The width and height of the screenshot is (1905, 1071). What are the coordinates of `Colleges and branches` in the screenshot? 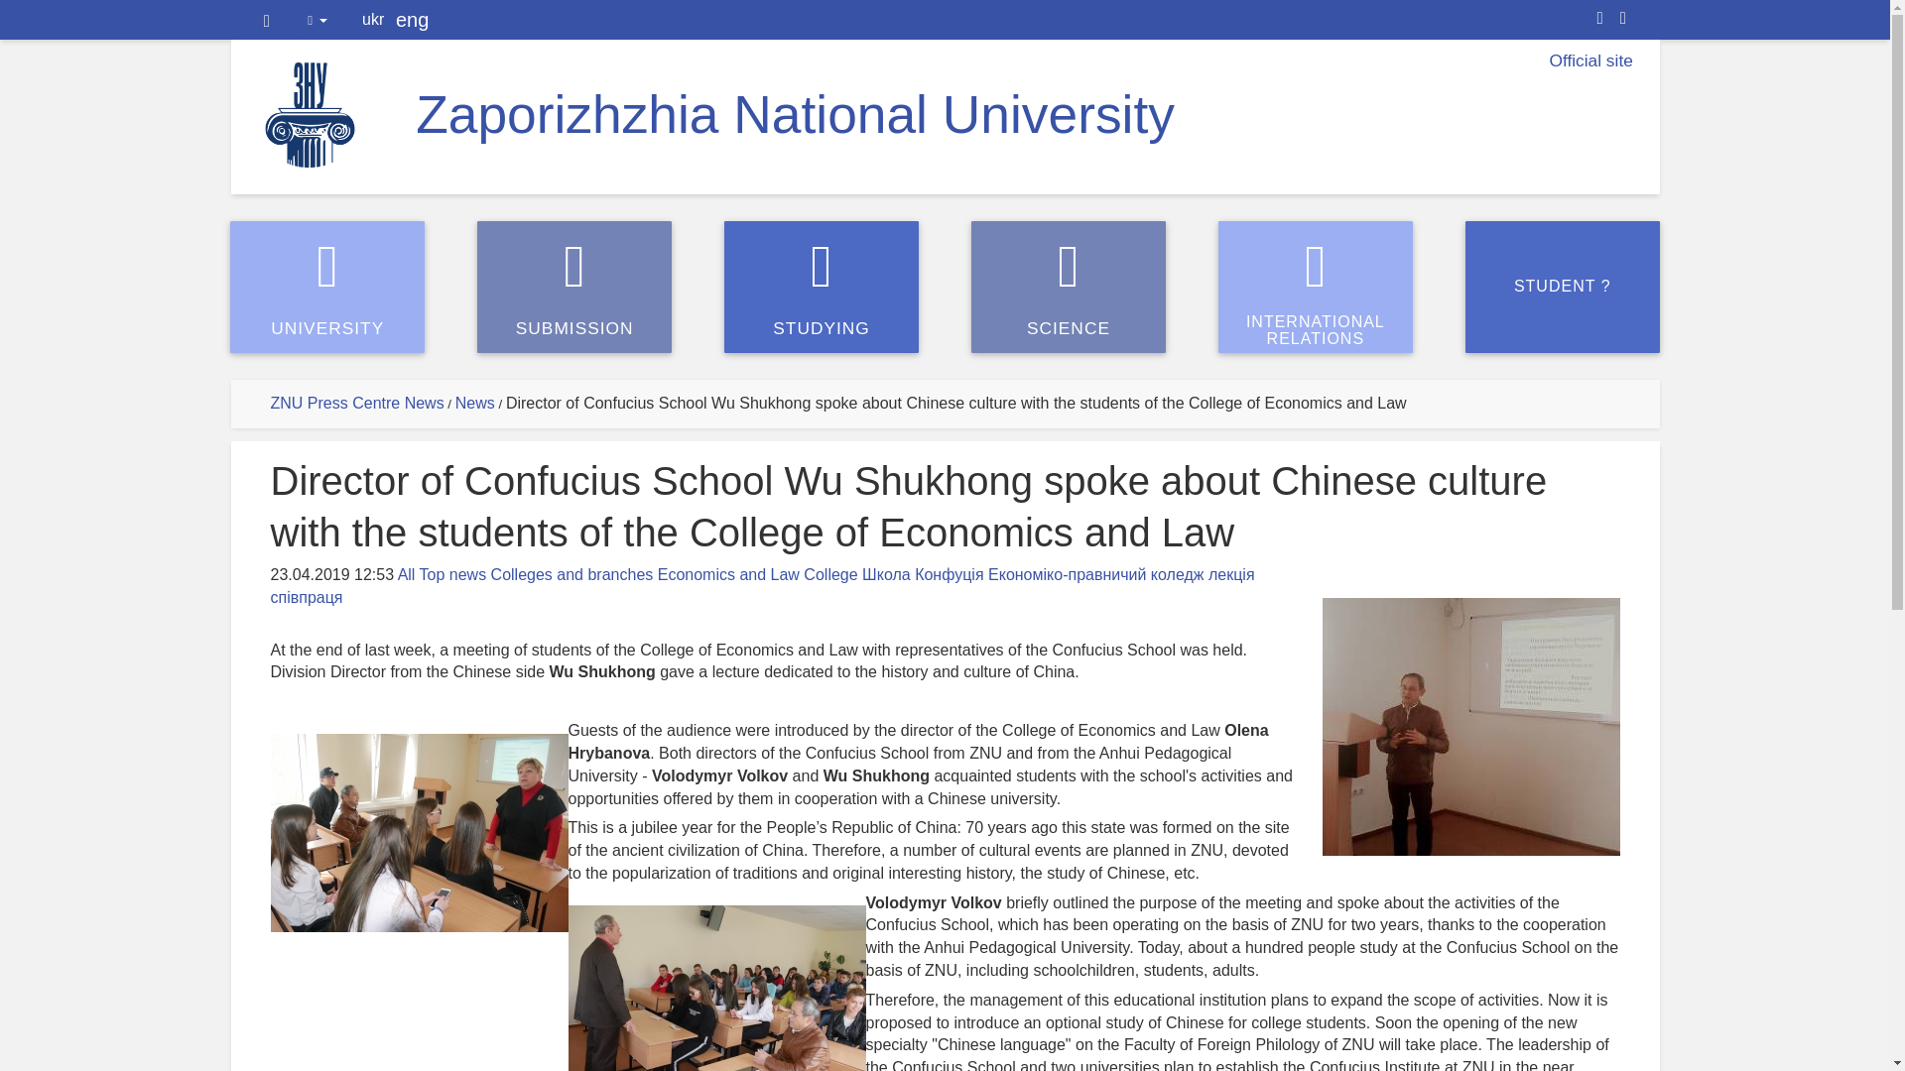 It's located at (571, 574).